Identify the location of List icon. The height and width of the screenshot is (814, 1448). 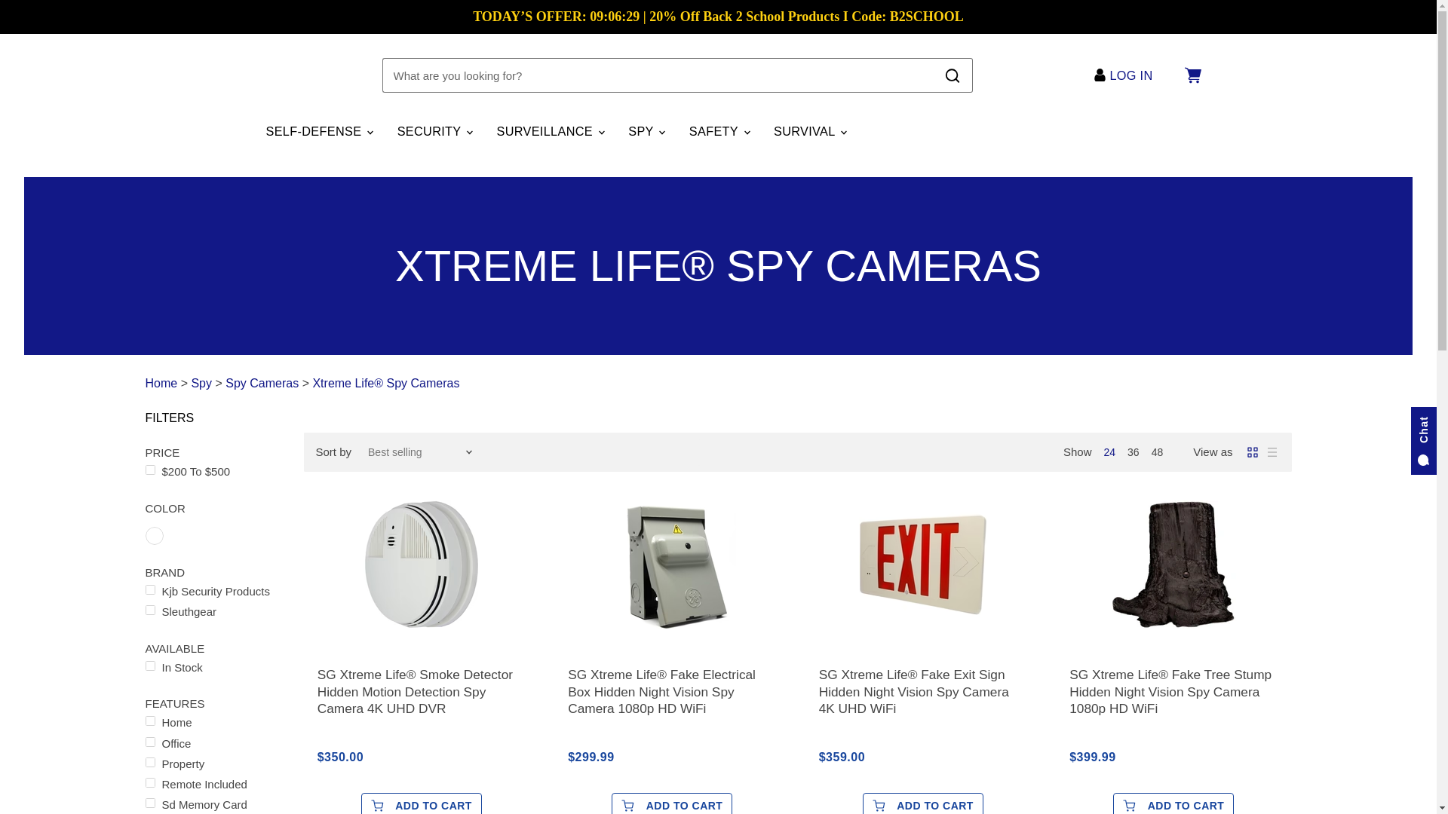
(1272, 452).